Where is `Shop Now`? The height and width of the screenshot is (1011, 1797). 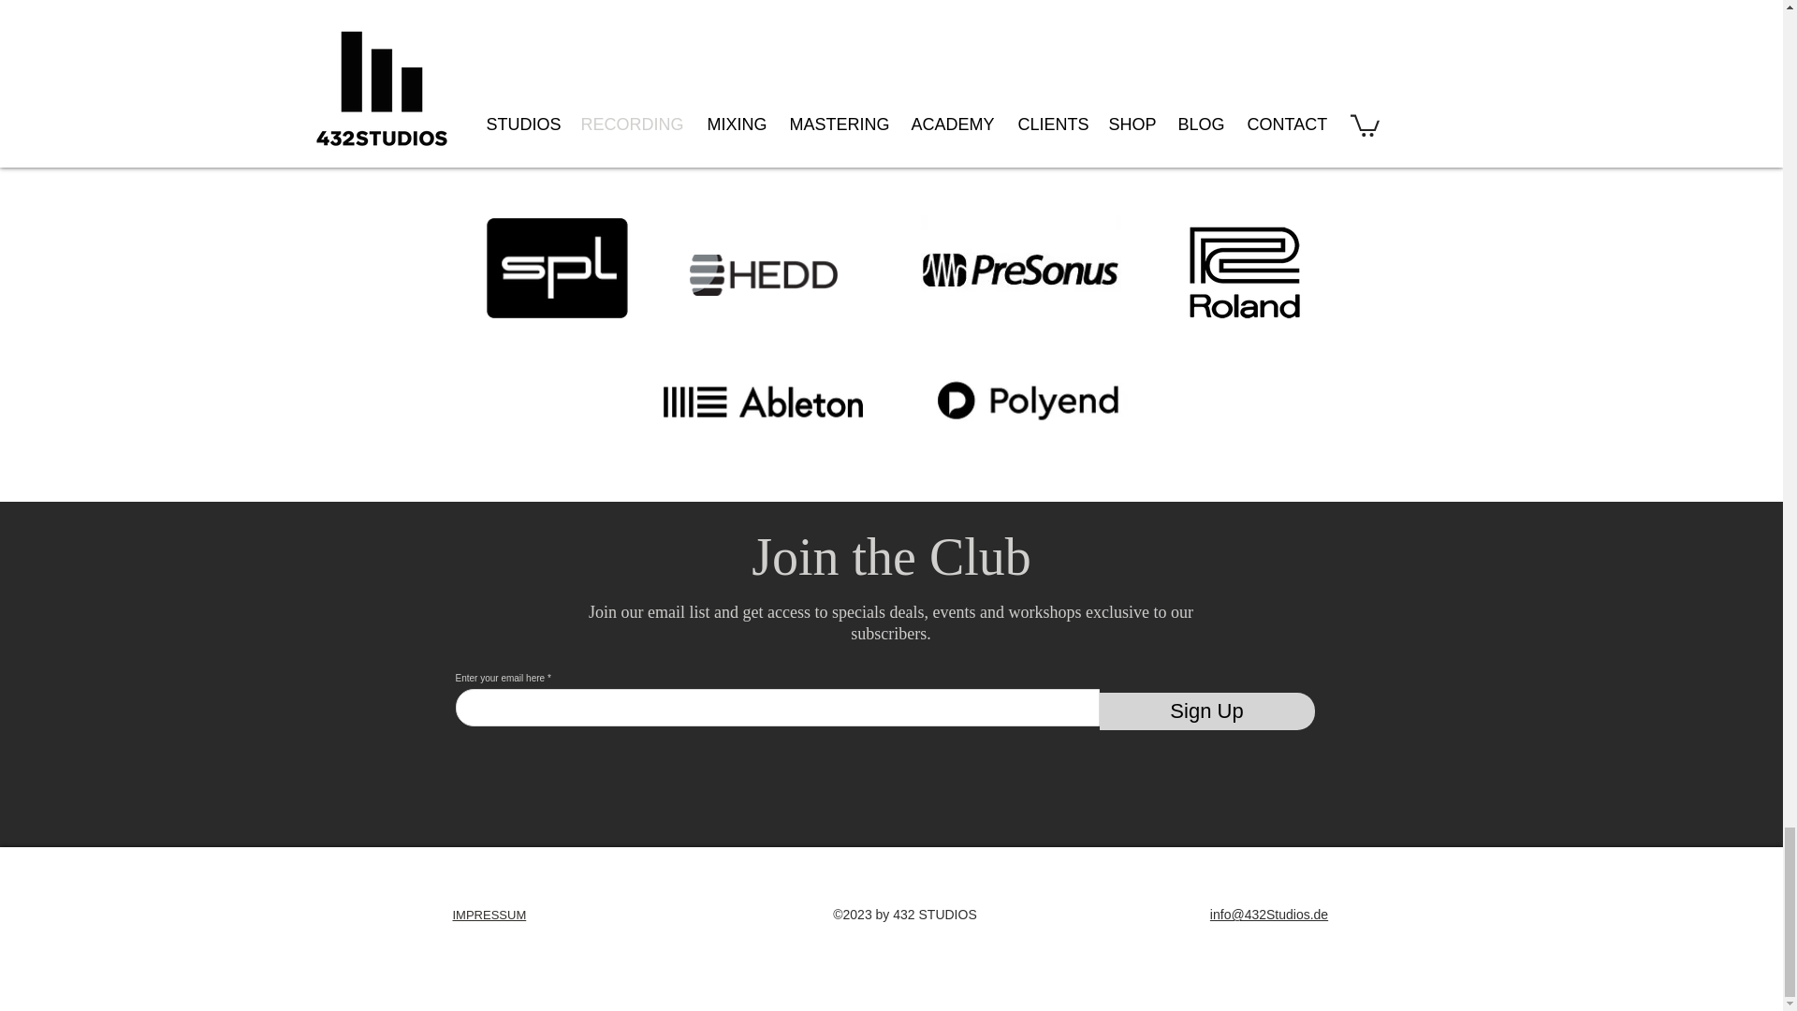 Shop Now is located at coordinates (363, 2).